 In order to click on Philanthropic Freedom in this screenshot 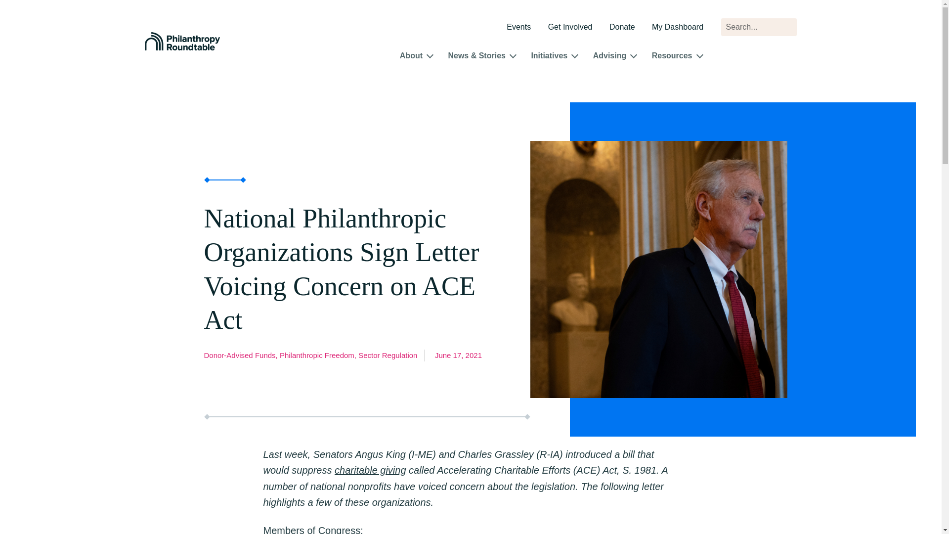, I will do `click(319, 355)`.